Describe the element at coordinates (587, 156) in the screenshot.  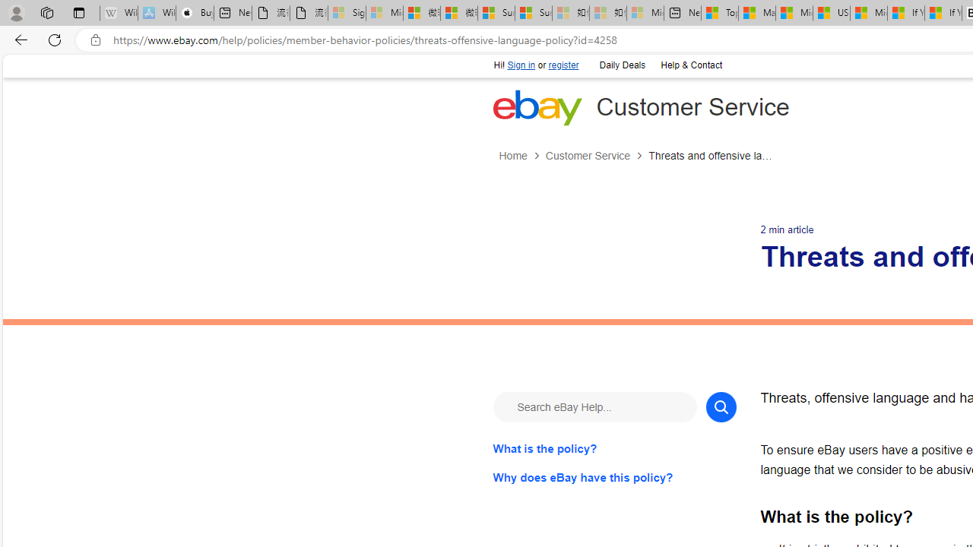
I see `Customer Service` at that location.